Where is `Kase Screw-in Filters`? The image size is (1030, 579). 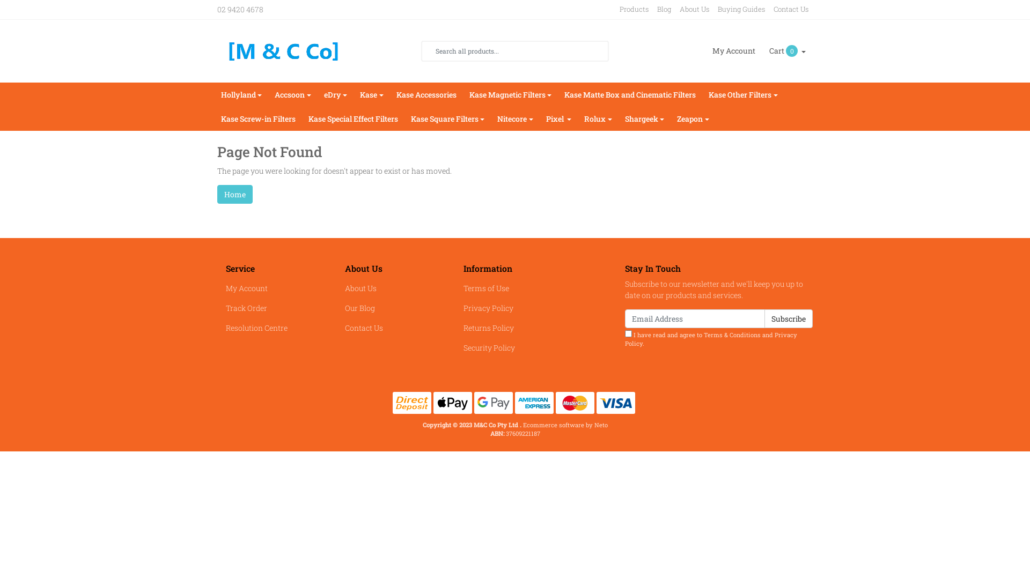 Kase Screw-in Filters is located at coordinates (259, 119).